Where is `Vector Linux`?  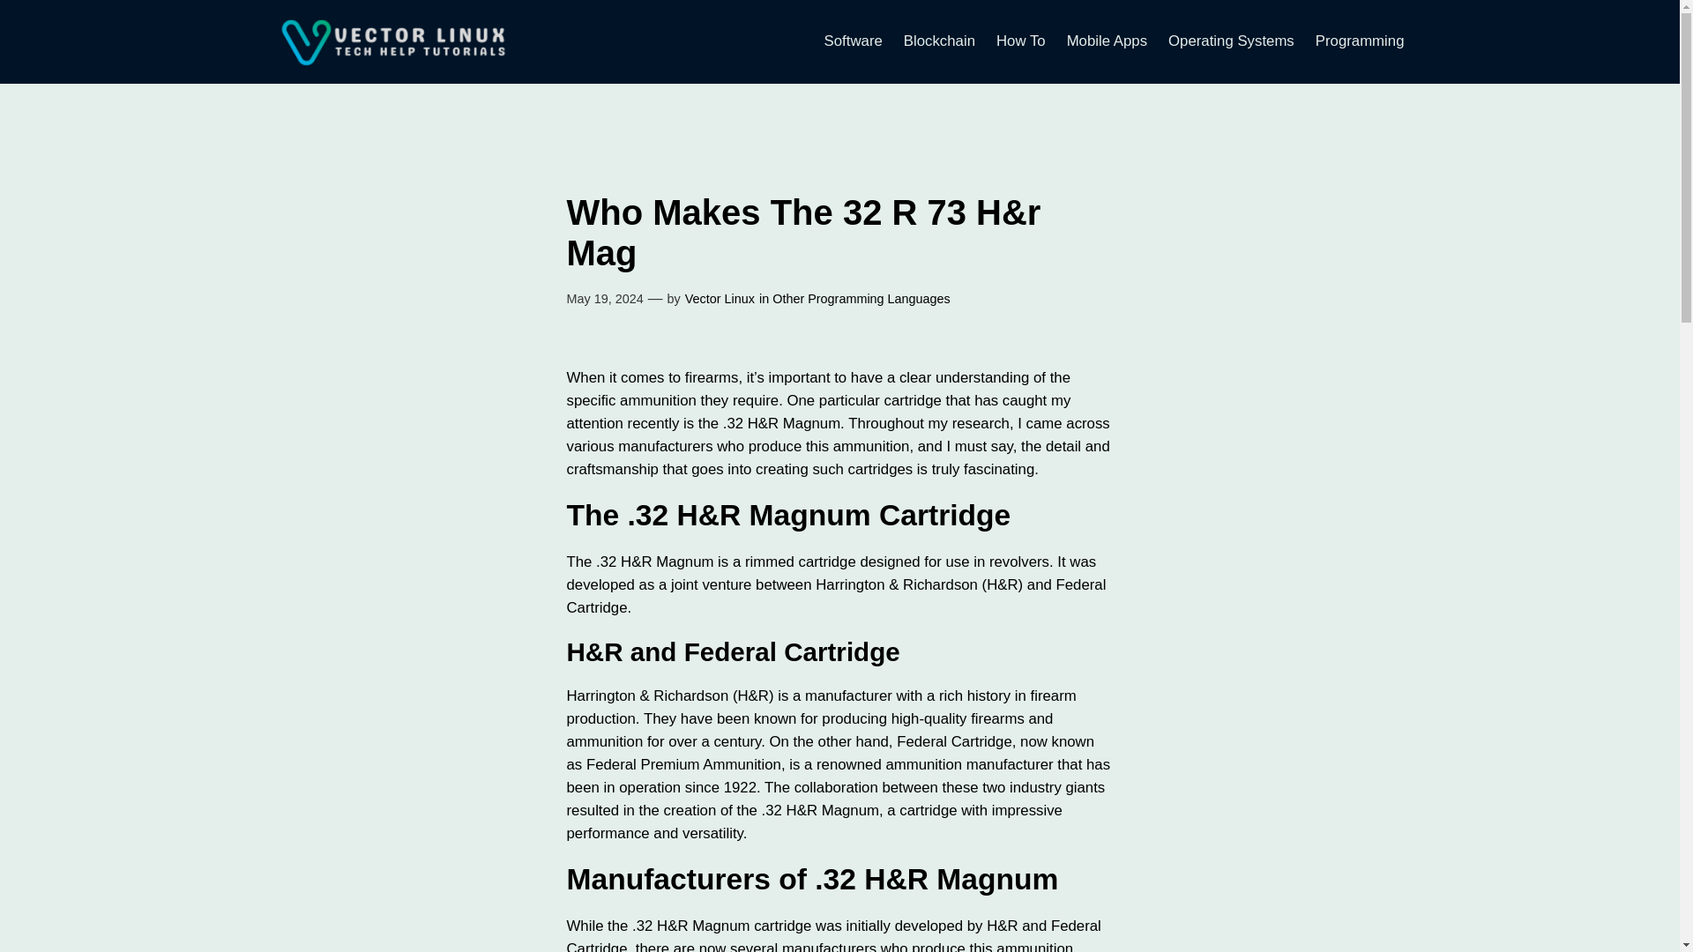
Vector Linux is located at coordinates (720, 298).